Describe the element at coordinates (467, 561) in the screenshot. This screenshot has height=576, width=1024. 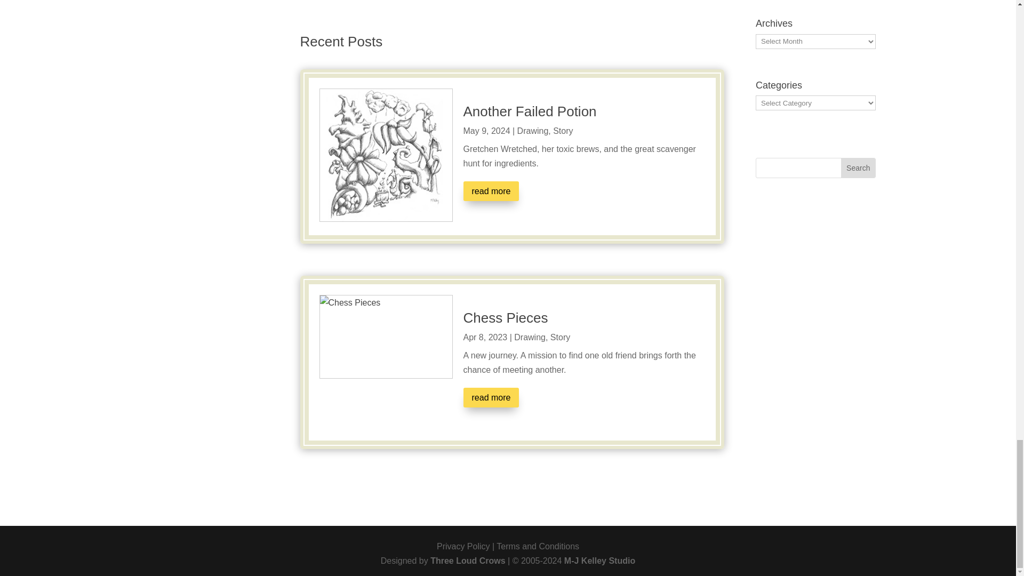
I see `Three Loud Crows` at that location.